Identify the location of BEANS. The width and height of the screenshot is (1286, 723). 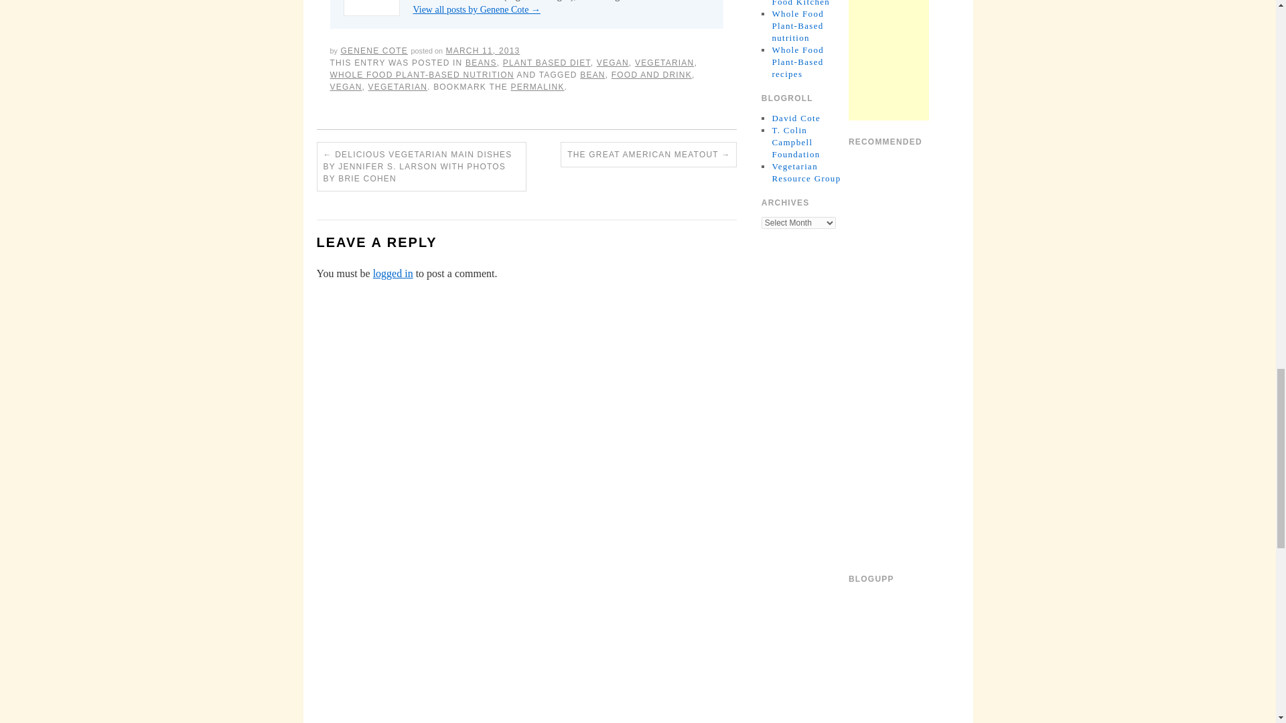
(481, 63).